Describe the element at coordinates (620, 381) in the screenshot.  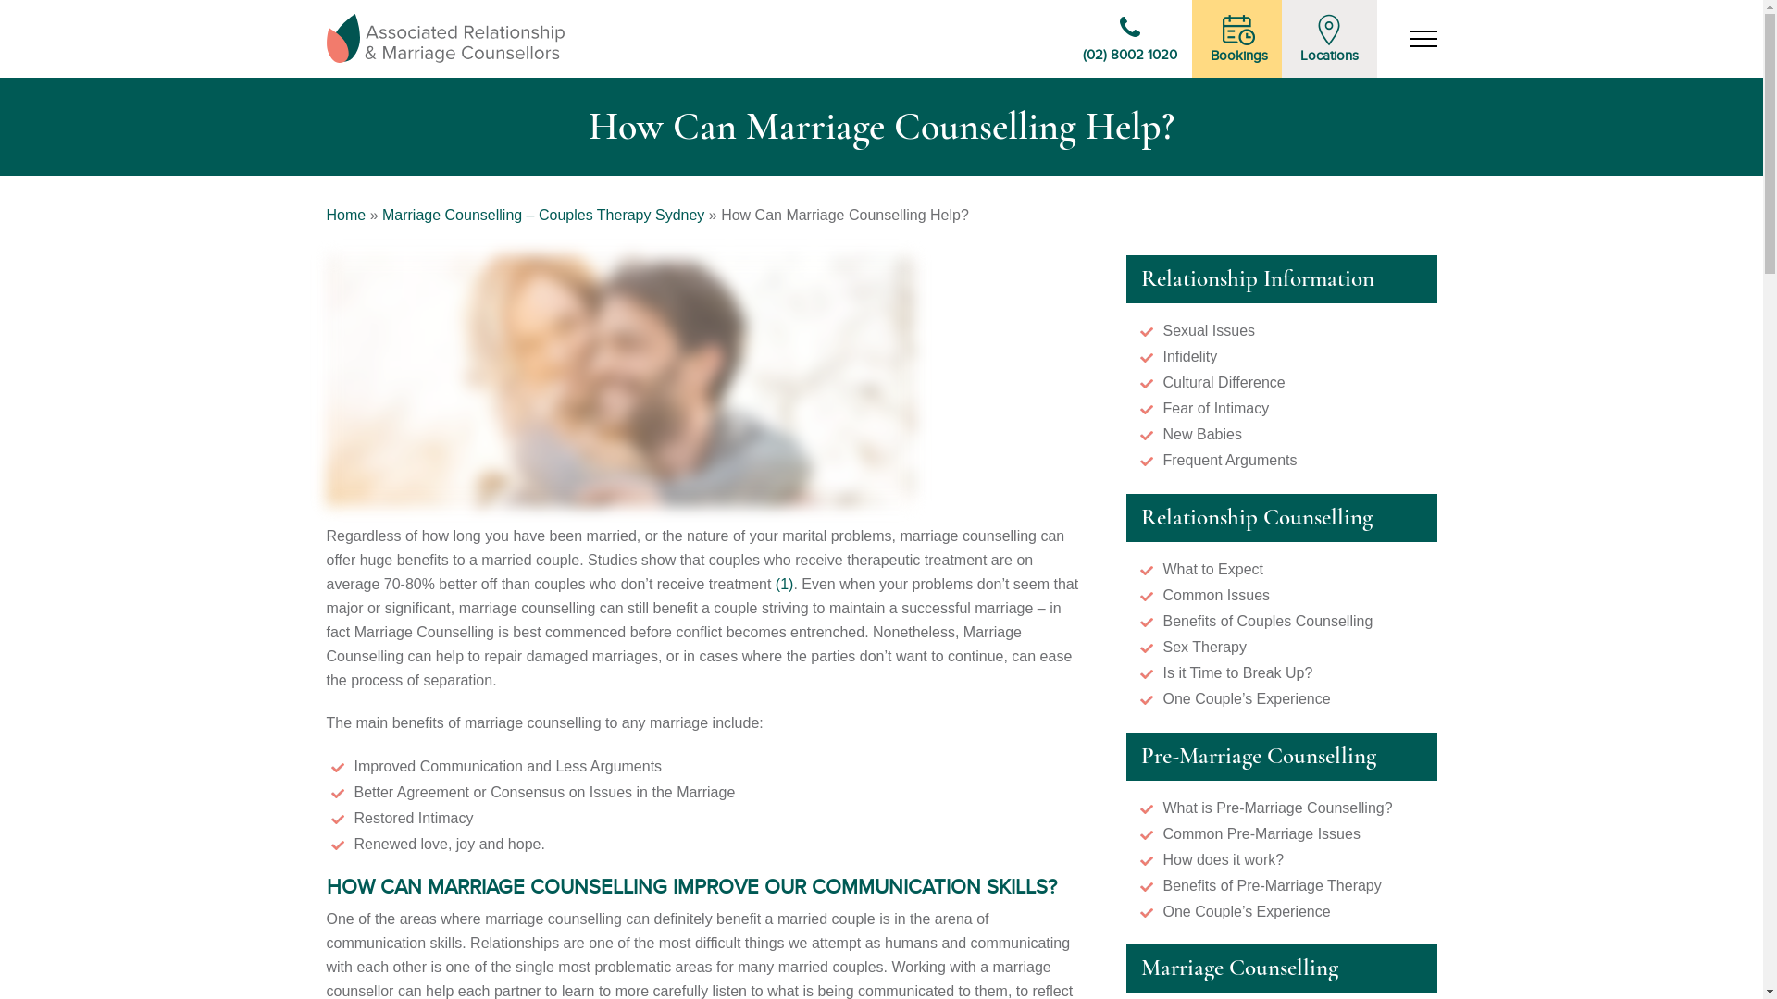
I see `Couple piggyback` at that location.